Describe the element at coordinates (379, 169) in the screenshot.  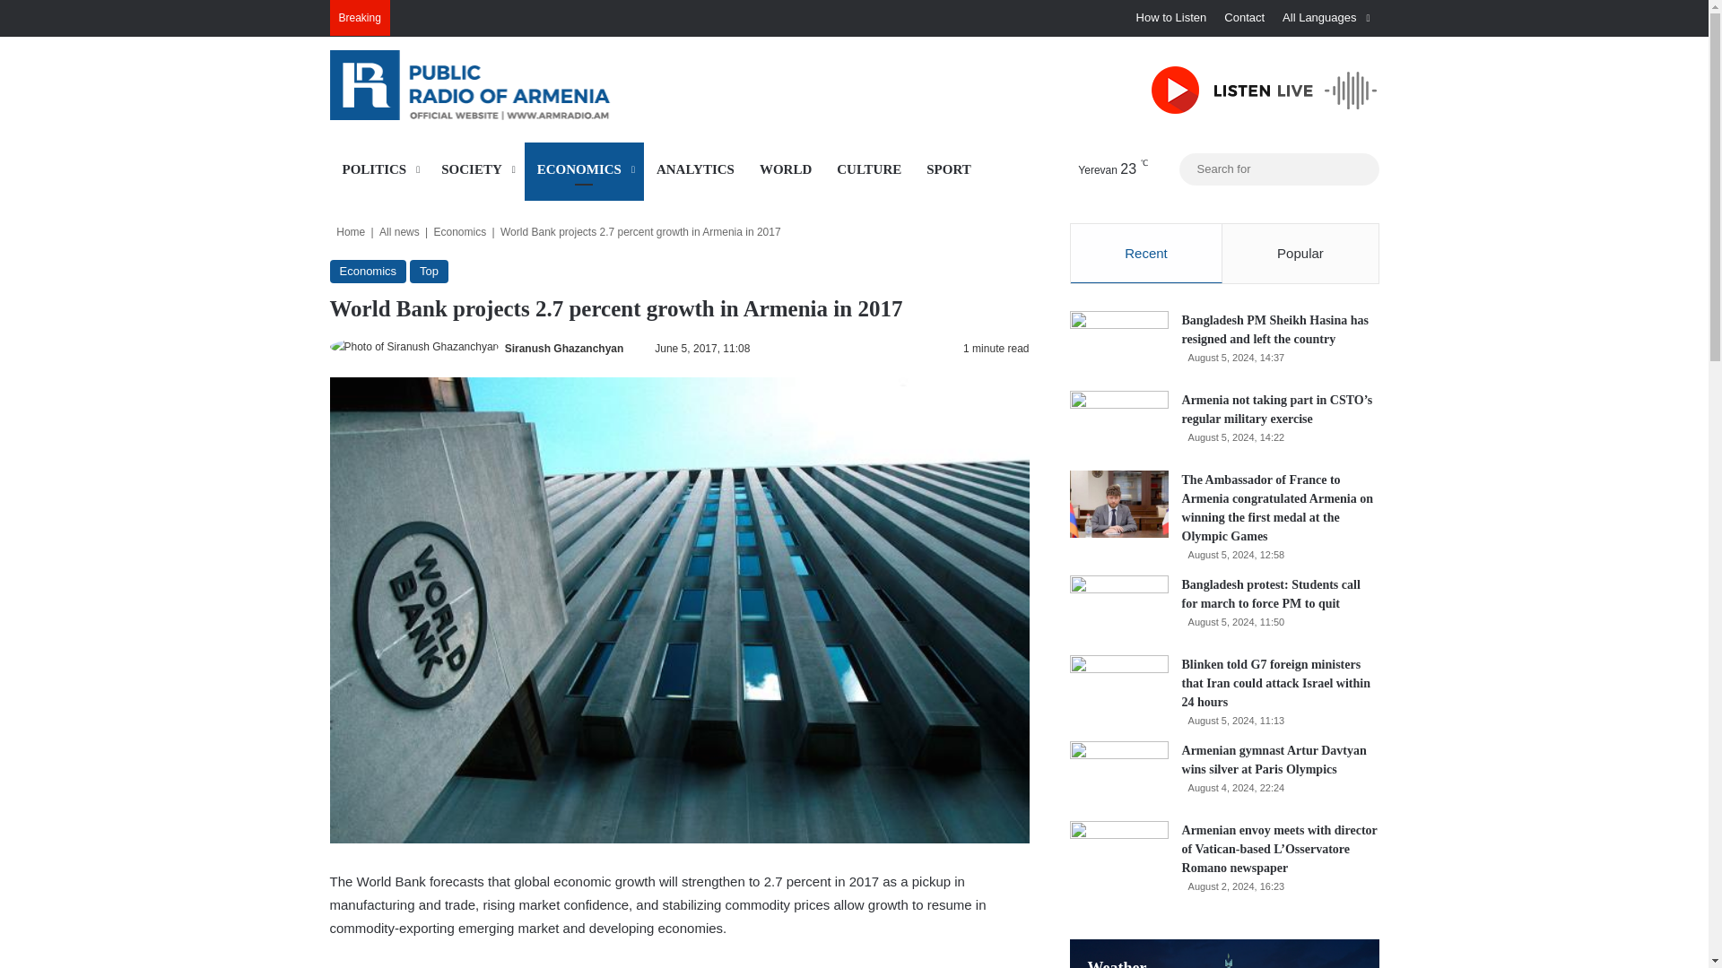
I see `POLITICS` at that location.